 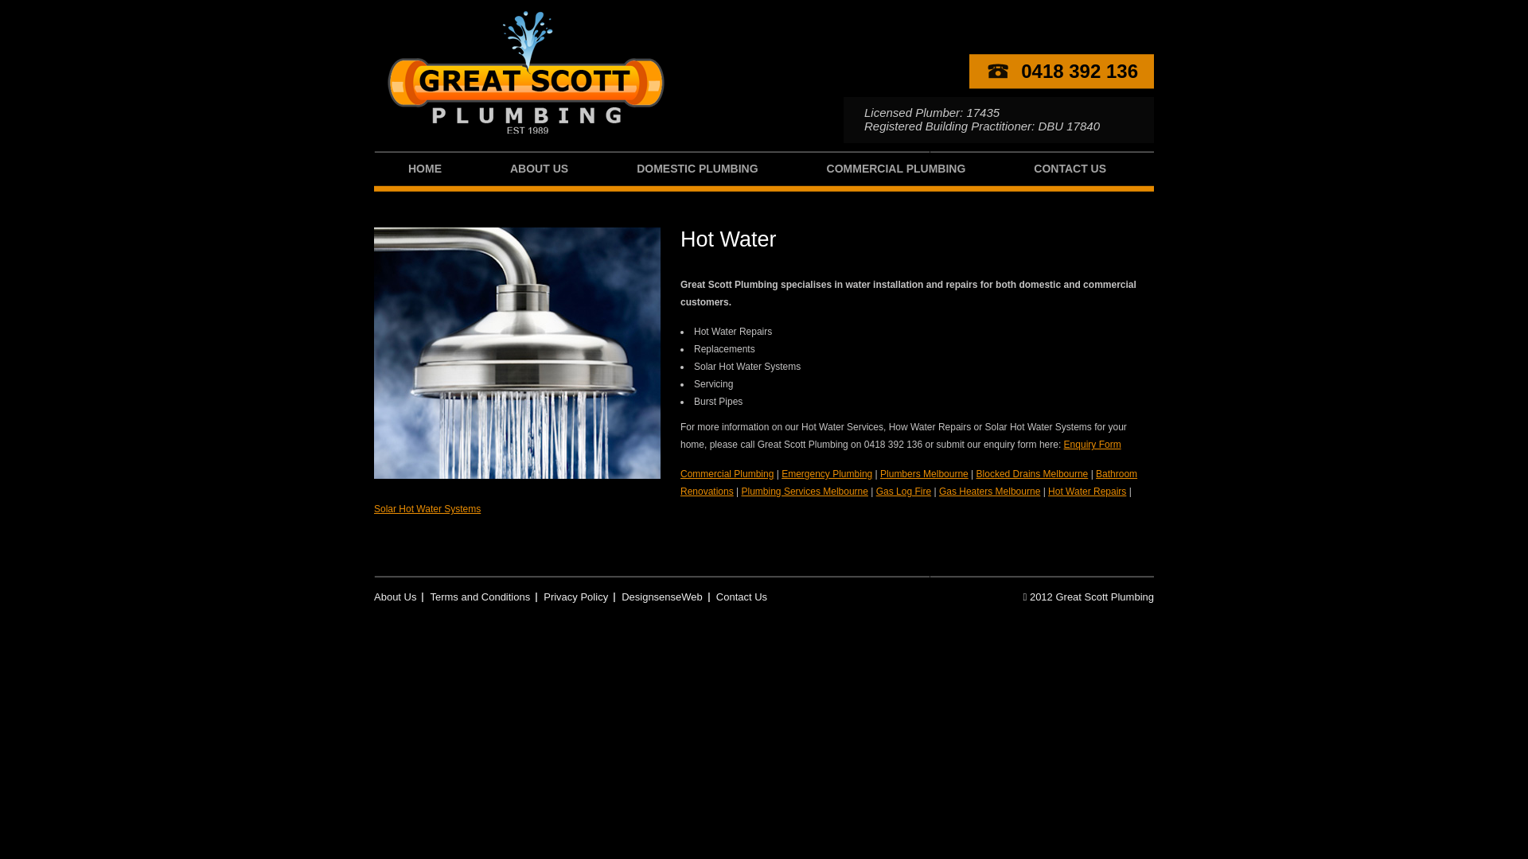 I want to click on DOMESTIC PLUMBING, so click(x=697, y=172).